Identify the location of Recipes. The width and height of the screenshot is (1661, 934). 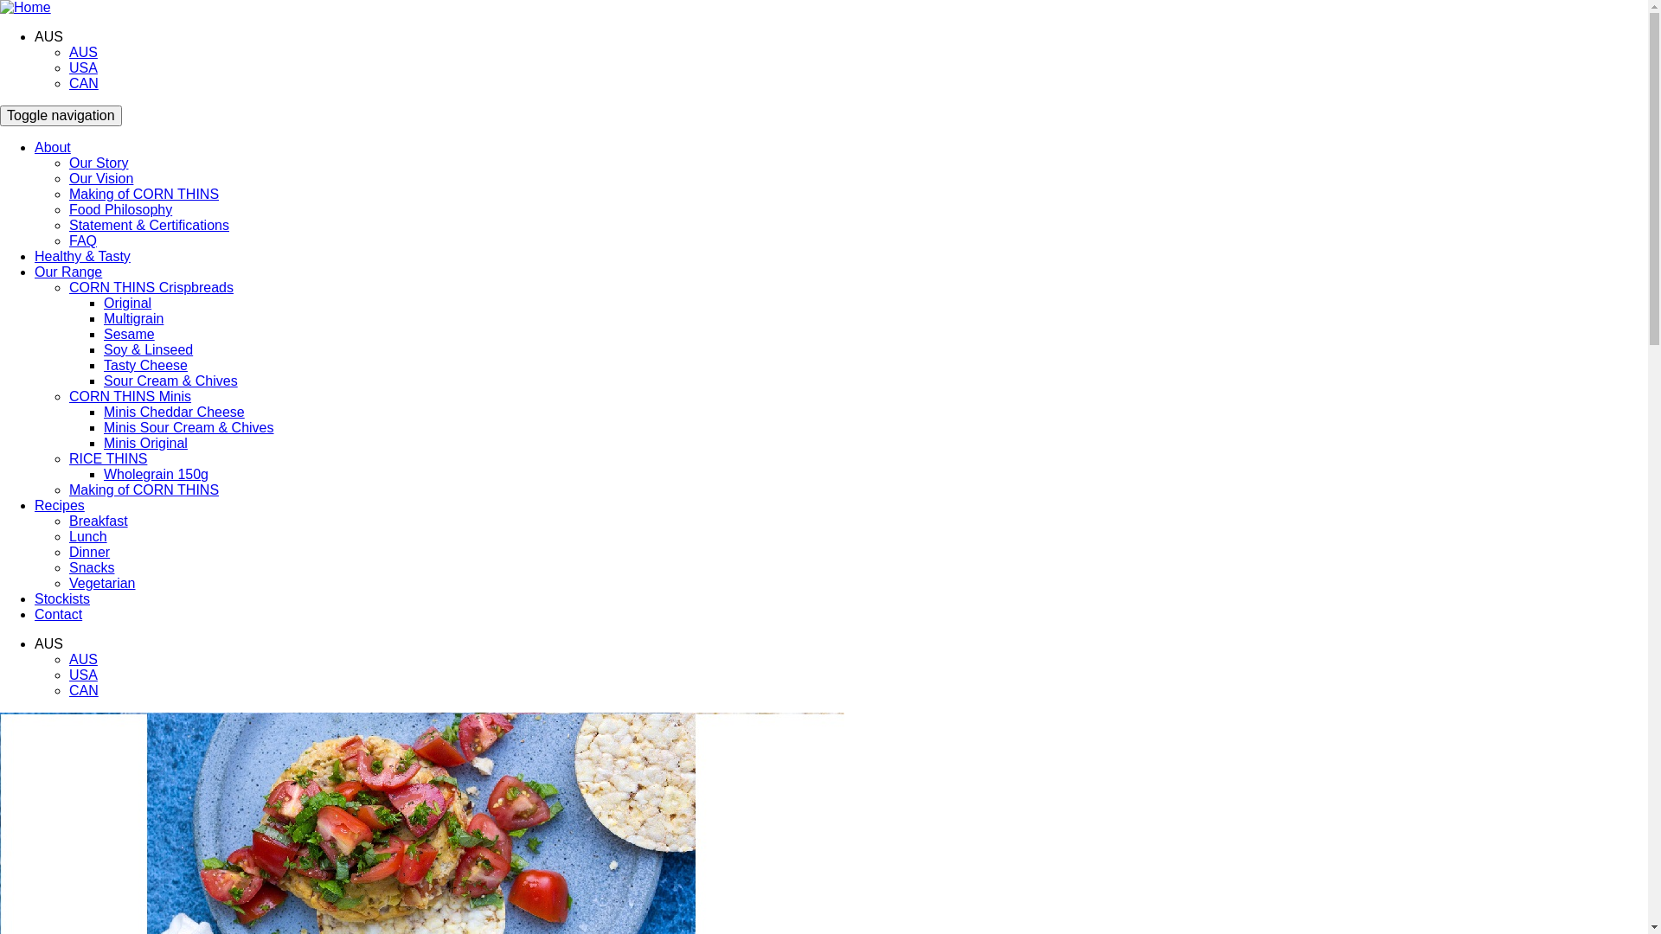
(60, 505).